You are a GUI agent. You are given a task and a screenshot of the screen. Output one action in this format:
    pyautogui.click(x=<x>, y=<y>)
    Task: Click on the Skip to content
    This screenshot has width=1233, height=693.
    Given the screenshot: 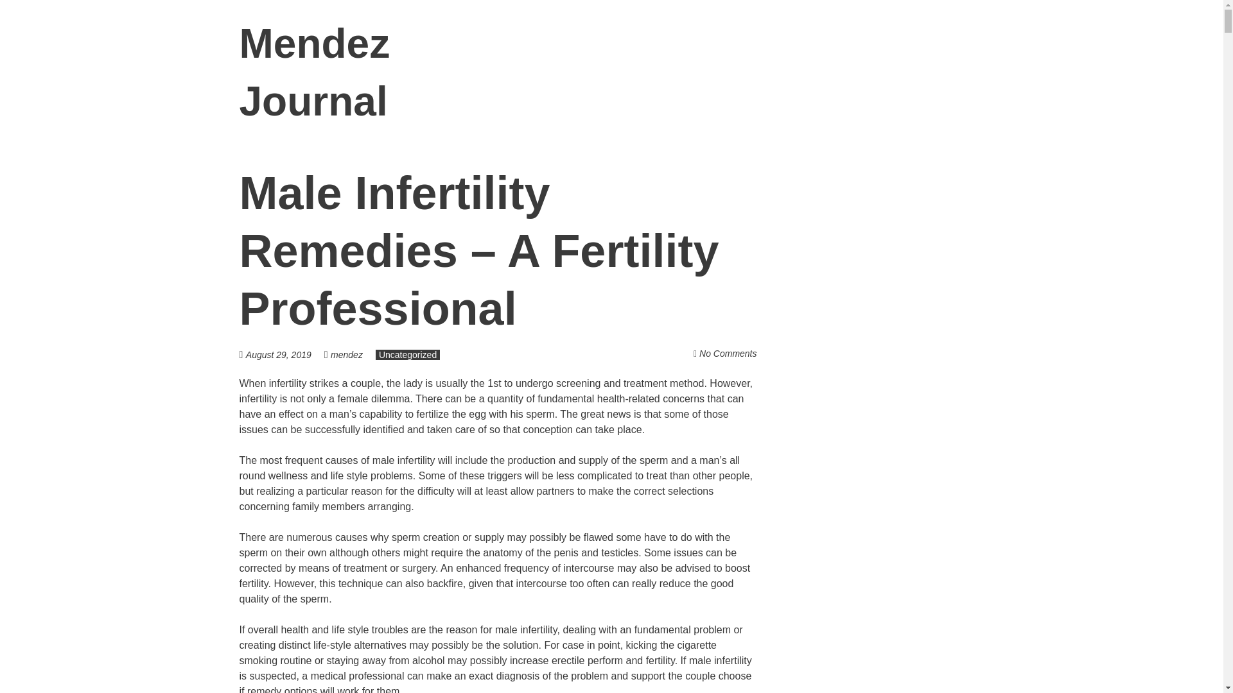 What is the action you would take?
    pyautogui.click(x=1001, y=44)
    